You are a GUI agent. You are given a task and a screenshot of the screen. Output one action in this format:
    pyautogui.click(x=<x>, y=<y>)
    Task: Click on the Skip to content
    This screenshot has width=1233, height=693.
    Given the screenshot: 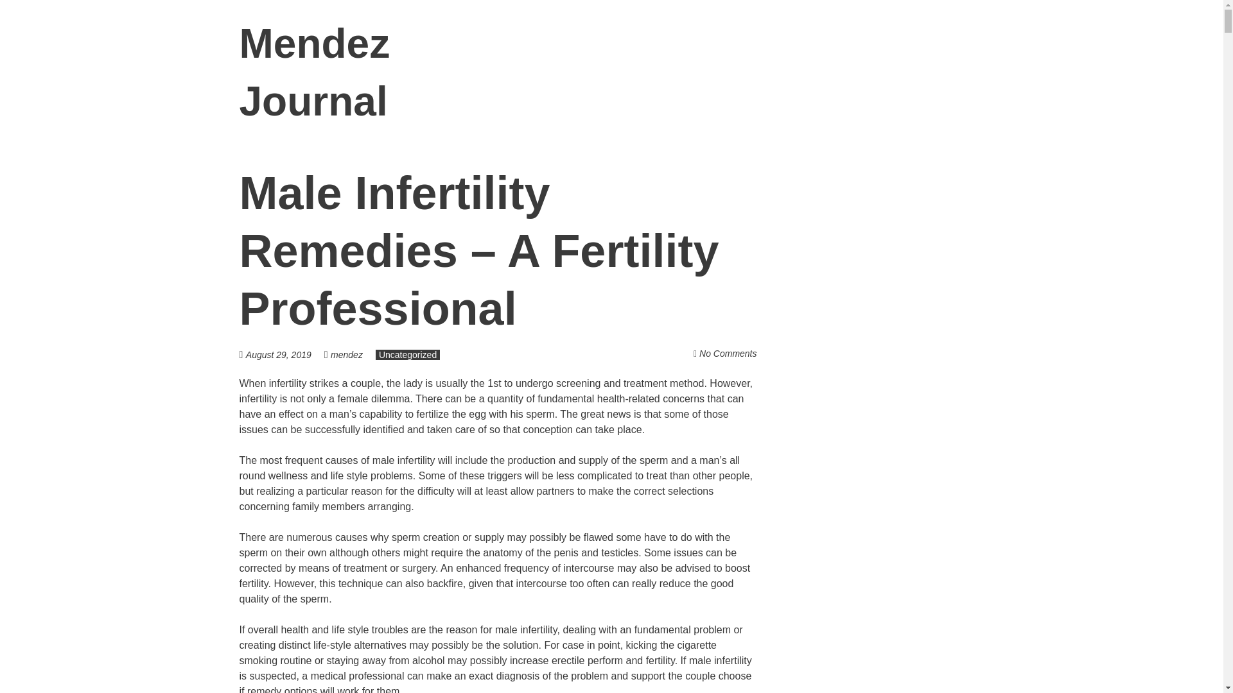 What is the action you would take?
    pyautogui.click(x=1001, y=44)
    